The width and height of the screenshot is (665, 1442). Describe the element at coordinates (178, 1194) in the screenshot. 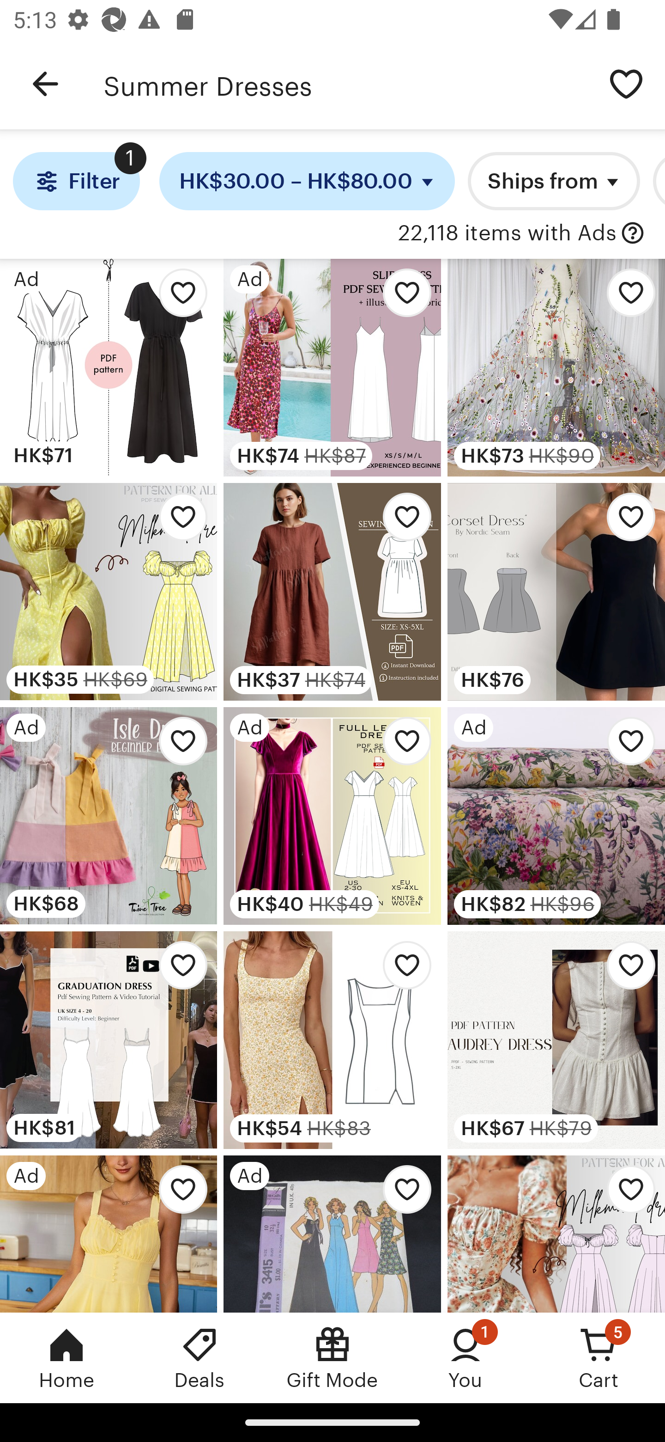

I see `Add Yellow Spring Mini Dress to favorites` at that location.